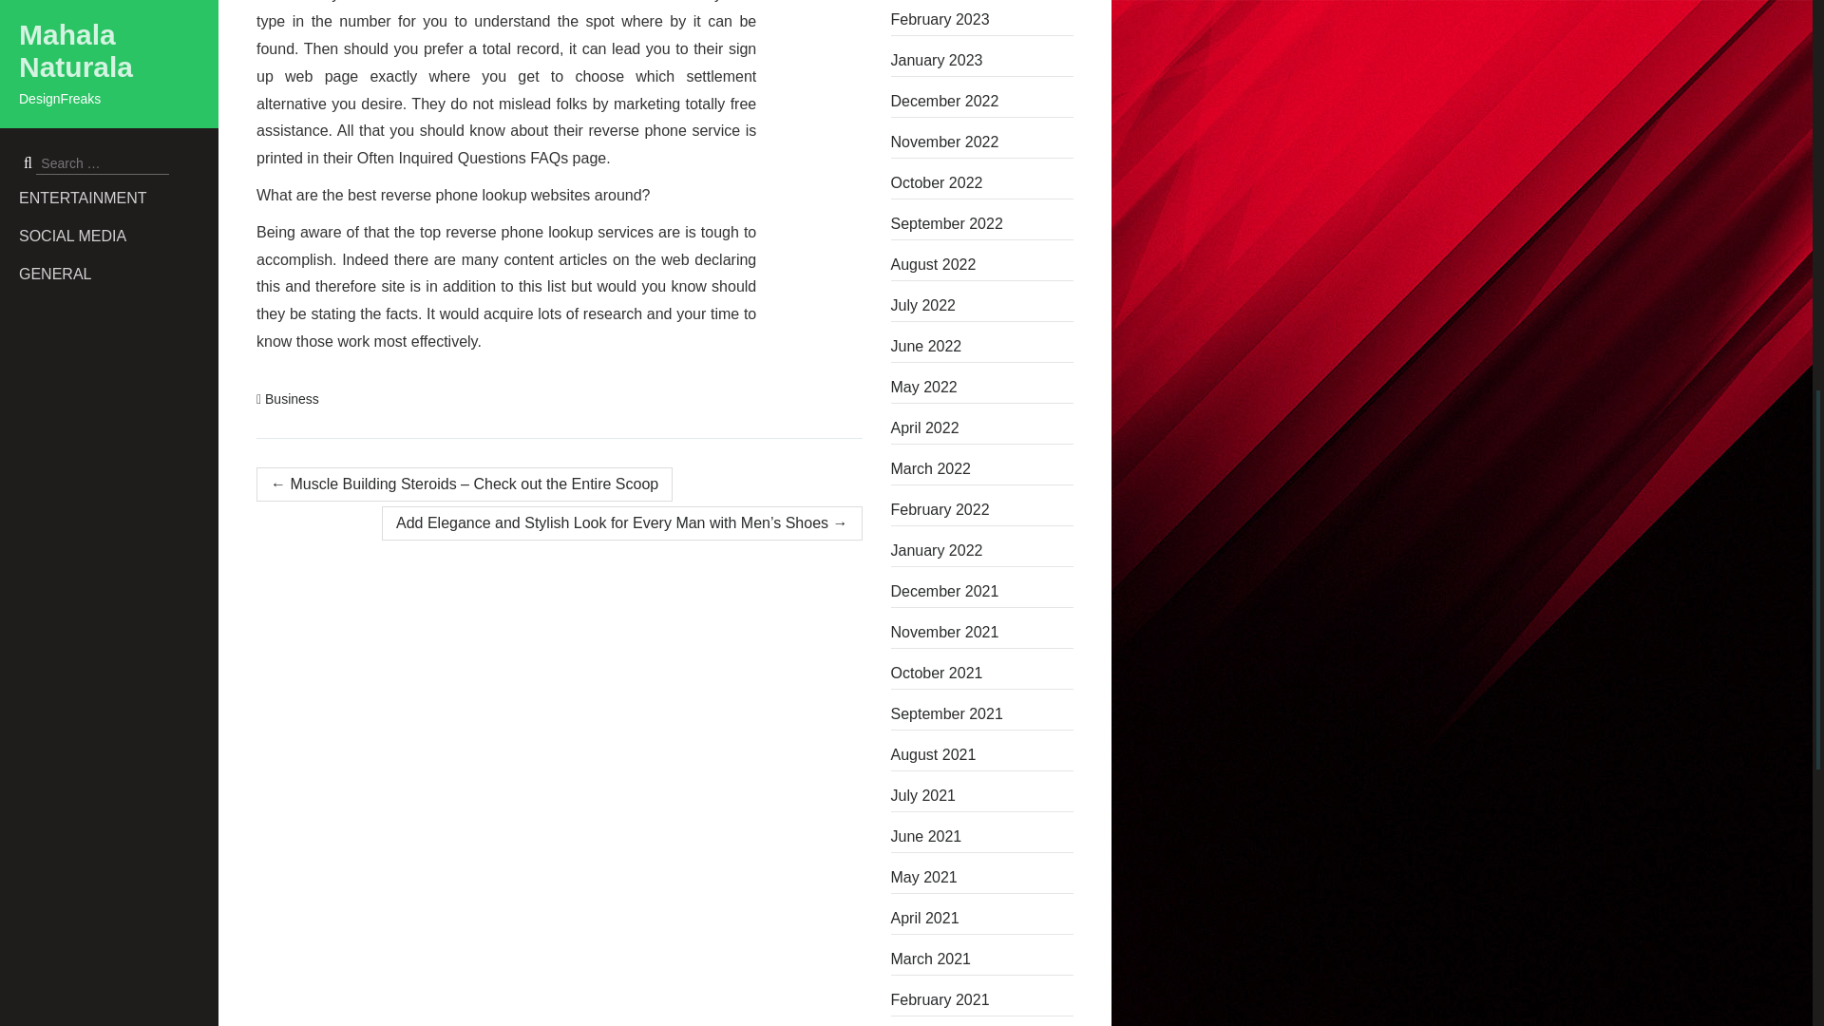 The height and width of the screenshot is (1026, 1824). Describe the element at coordinates (982, 388) in the screenshot. I see `May 2022` at that location.